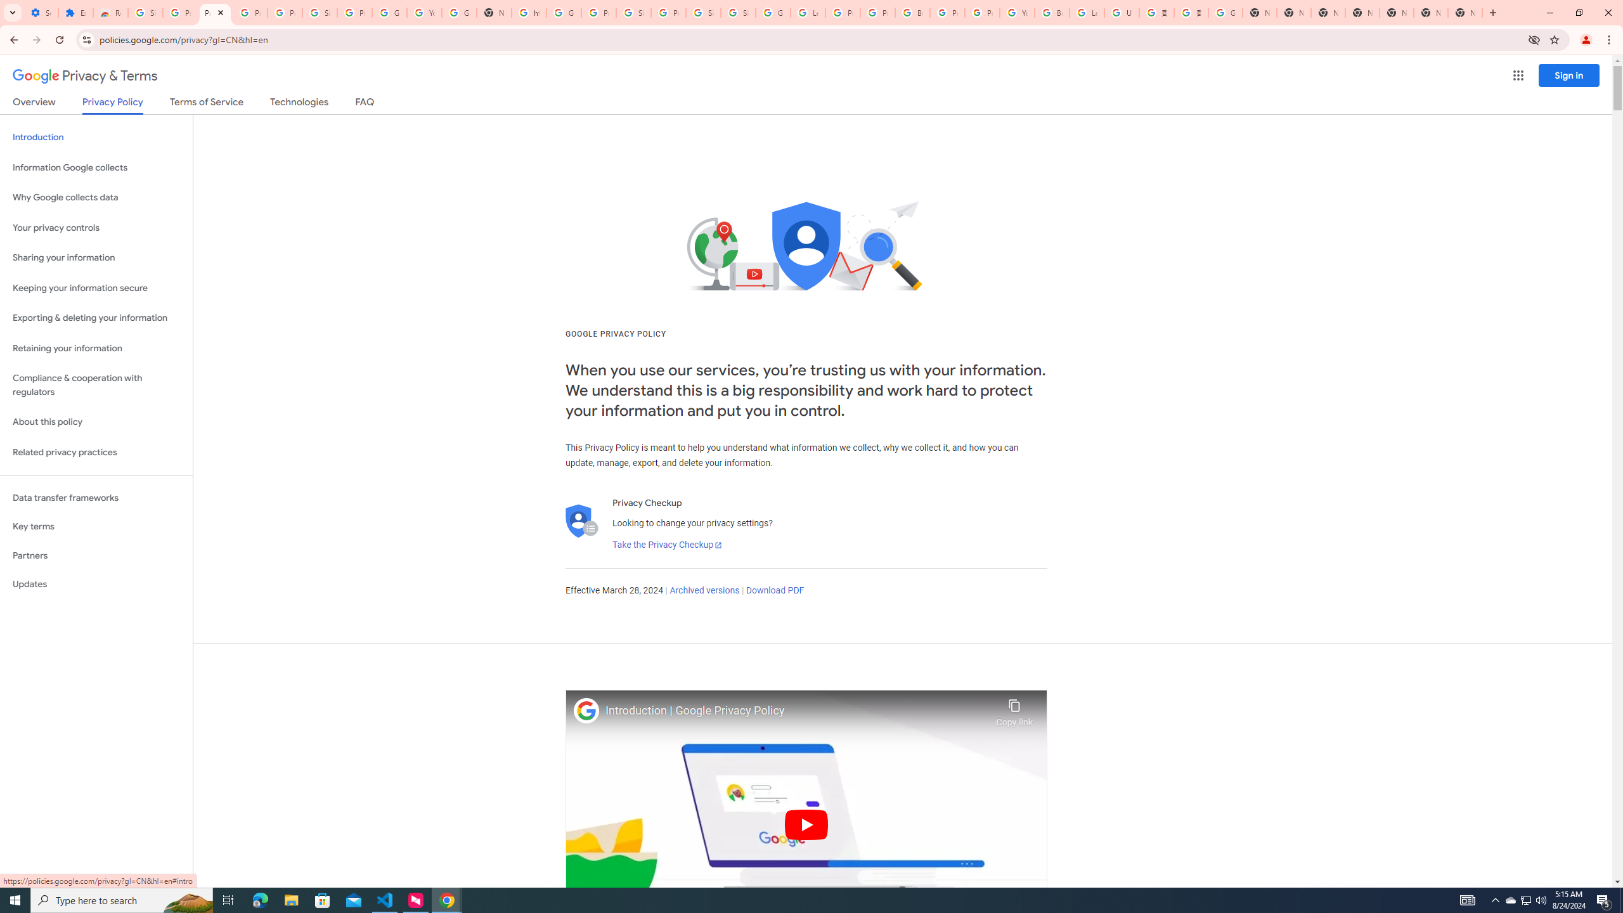  Describe the element at coordinates (424, 13) in the screenshot. I see `YouTube` at that location.